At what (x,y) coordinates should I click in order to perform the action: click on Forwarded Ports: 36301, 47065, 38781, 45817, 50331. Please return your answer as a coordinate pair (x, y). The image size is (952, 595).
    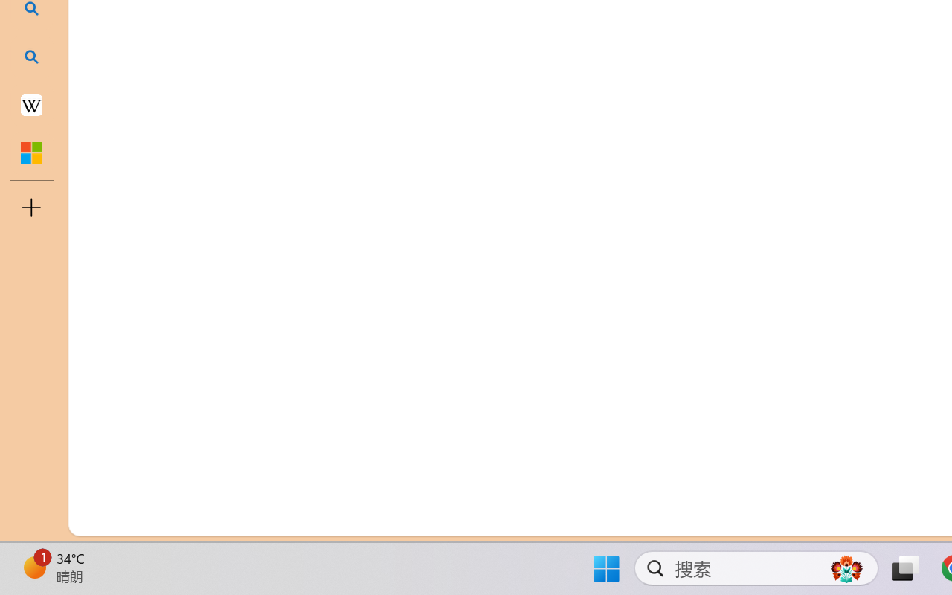
    Looking at the image, I should click on (229, 519).